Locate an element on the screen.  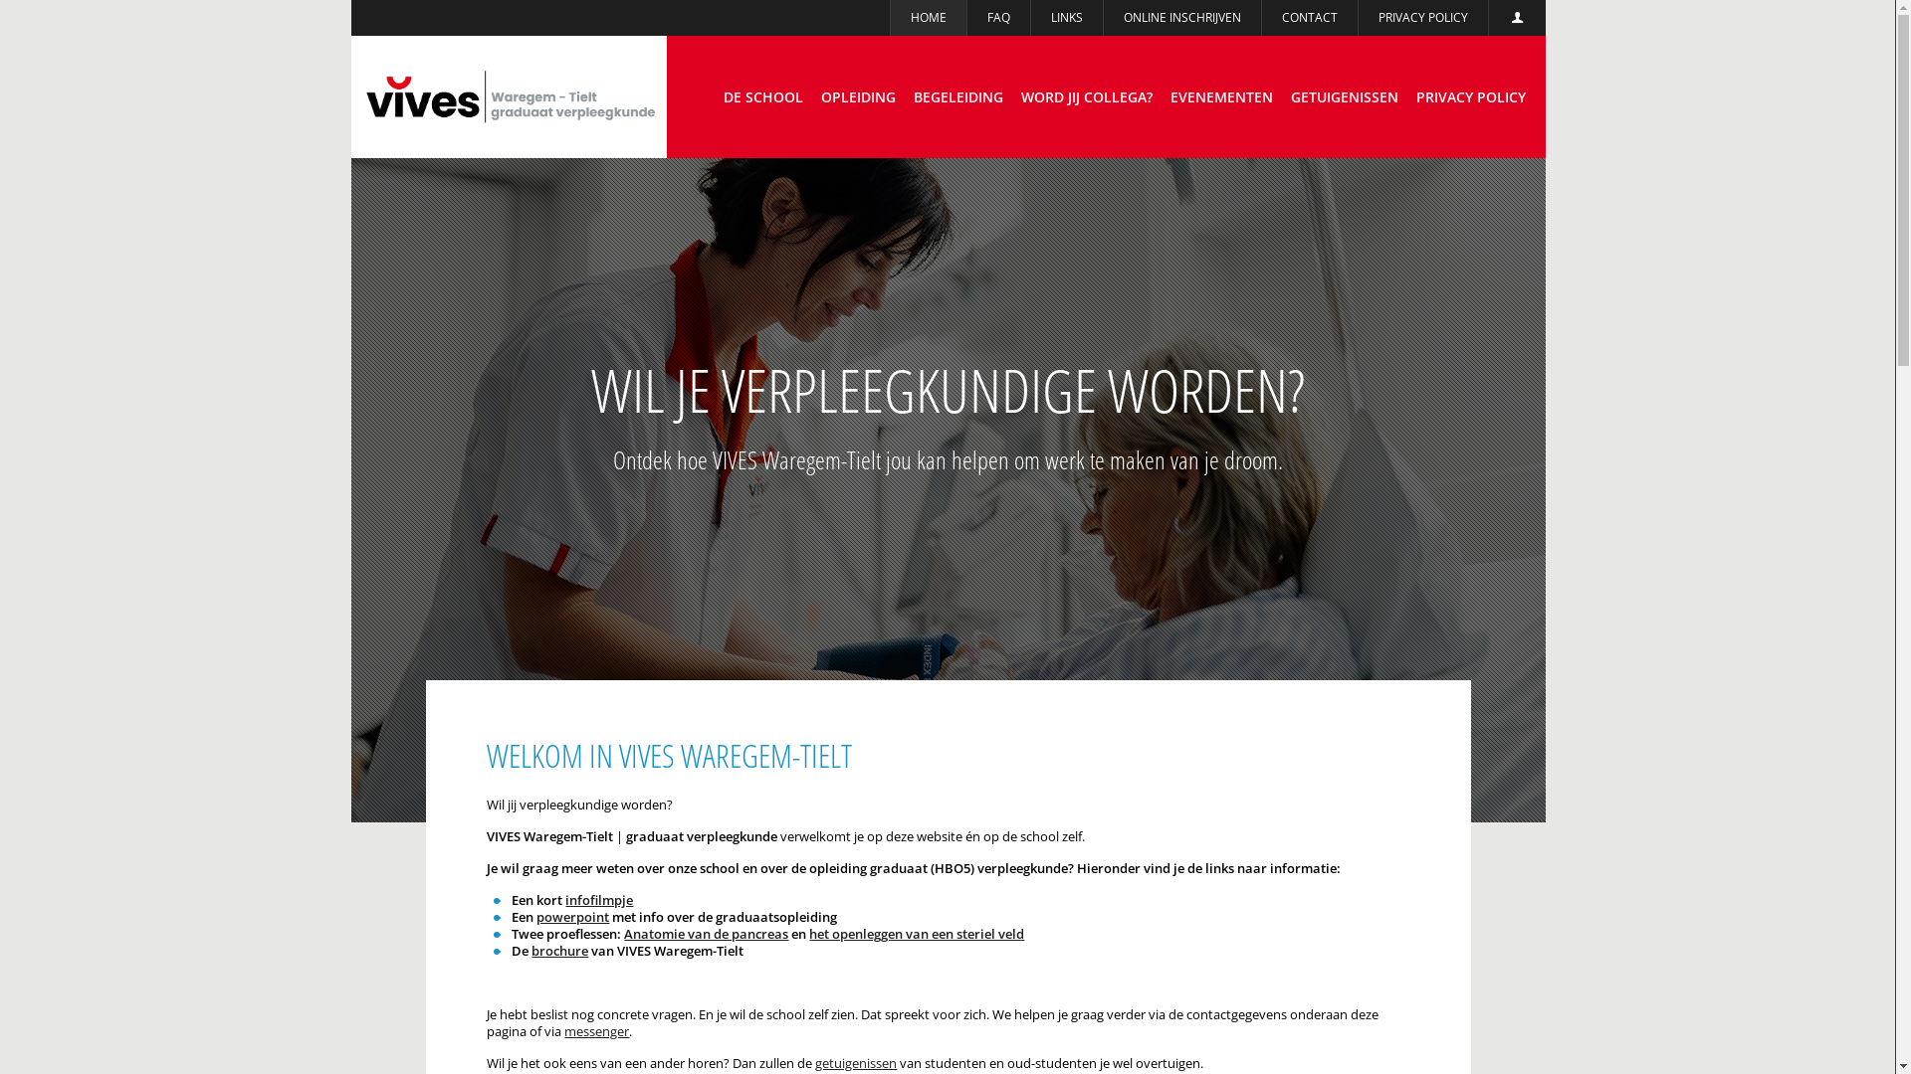
BEGELEIDING is located at coordinates (957, 97).